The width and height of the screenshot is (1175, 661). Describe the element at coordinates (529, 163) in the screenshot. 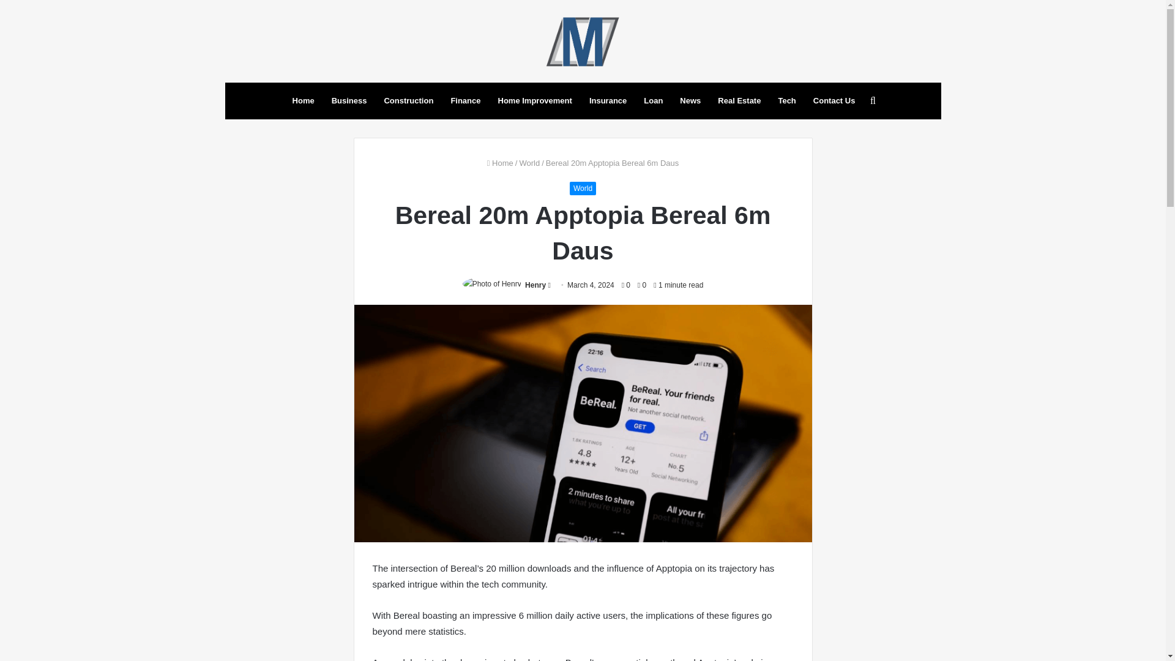

I see `World` at that location.